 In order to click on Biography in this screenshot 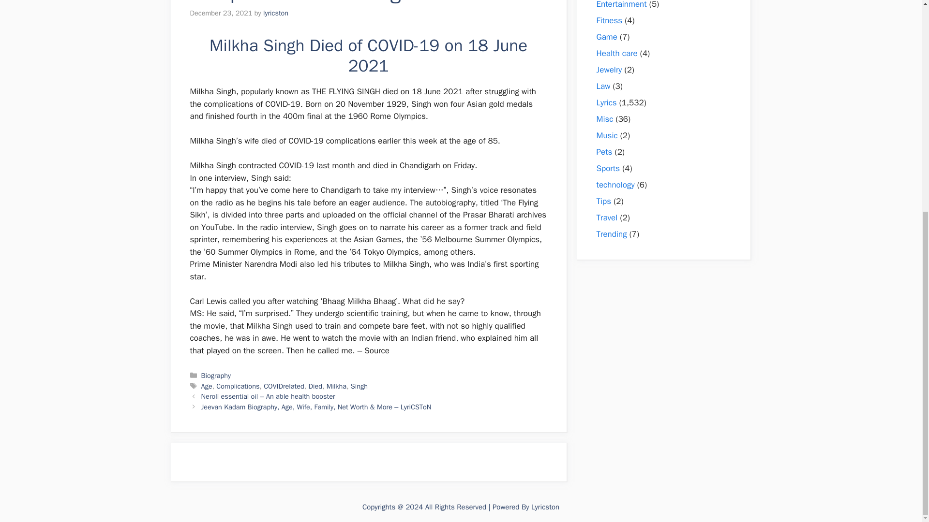, I will do `click(216, 375)`.